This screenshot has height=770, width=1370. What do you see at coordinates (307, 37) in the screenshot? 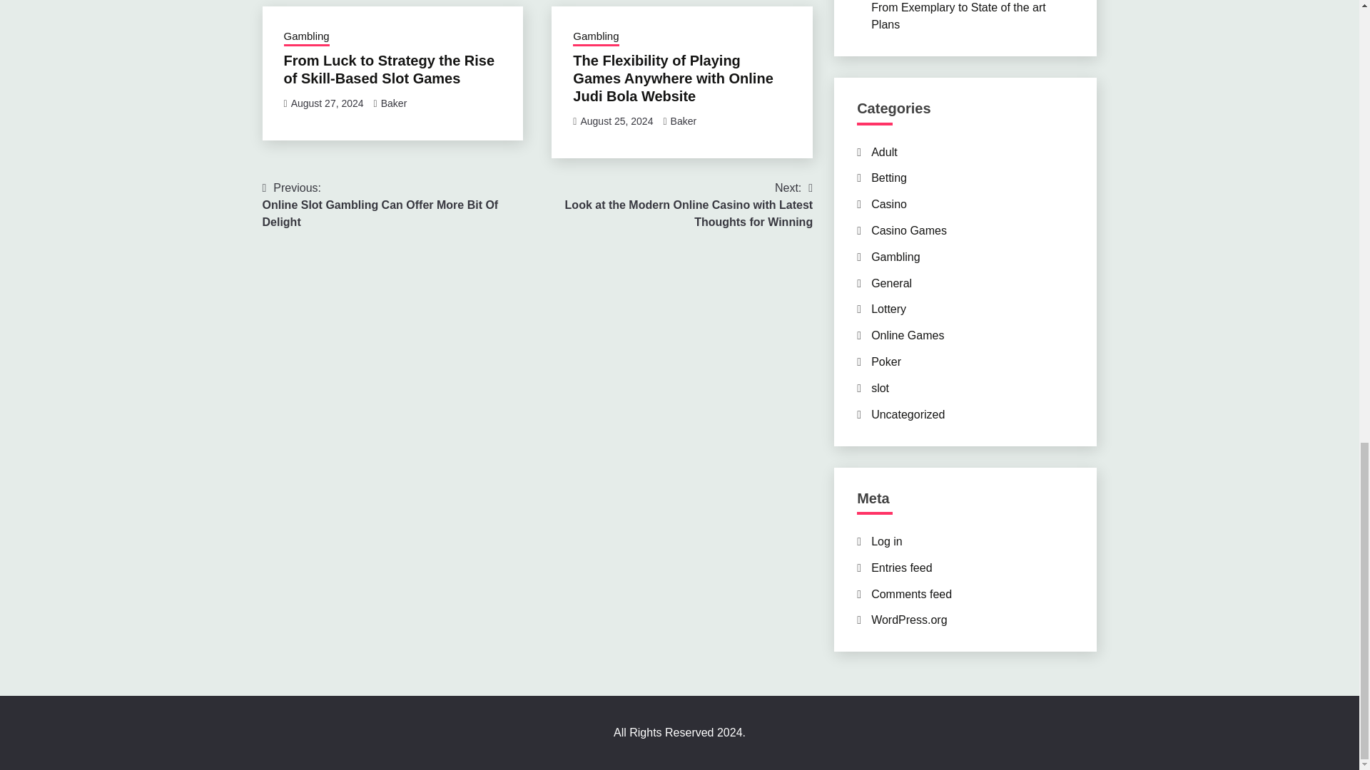
I see `Gambling` at bounding box center [307, 37].